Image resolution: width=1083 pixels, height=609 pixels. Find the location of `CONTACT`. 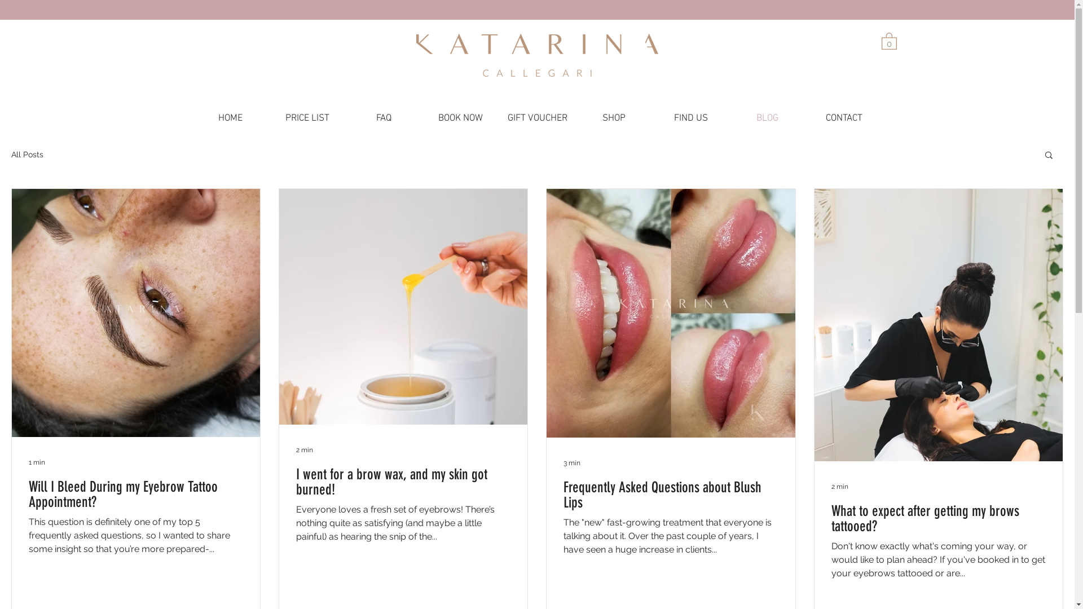

CONTACT is located at coordinates (844, 118).